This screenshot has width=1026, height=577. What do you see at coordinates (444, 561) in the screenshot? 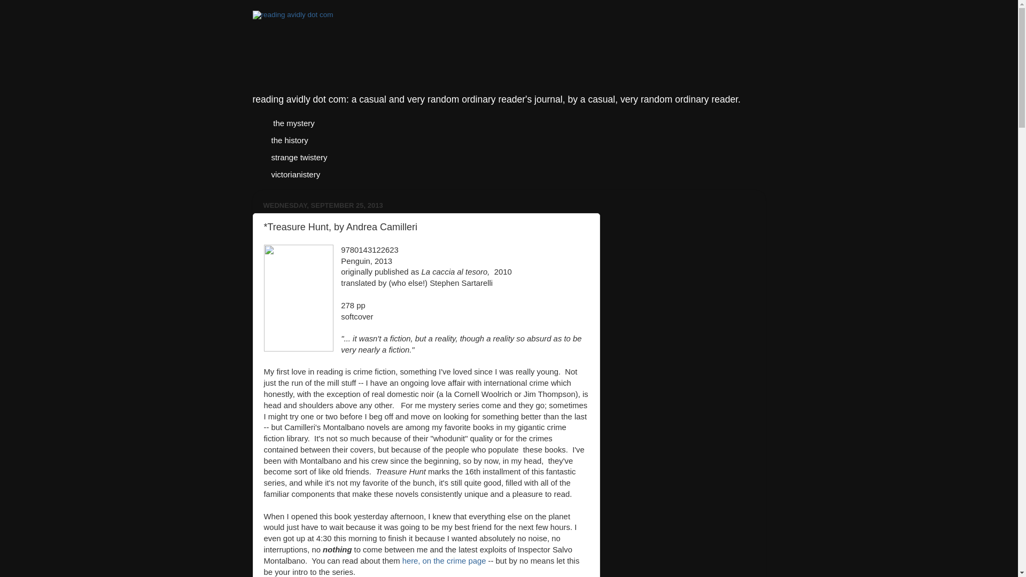
I see `here, on the crime page` at bounding box center [444, 561].